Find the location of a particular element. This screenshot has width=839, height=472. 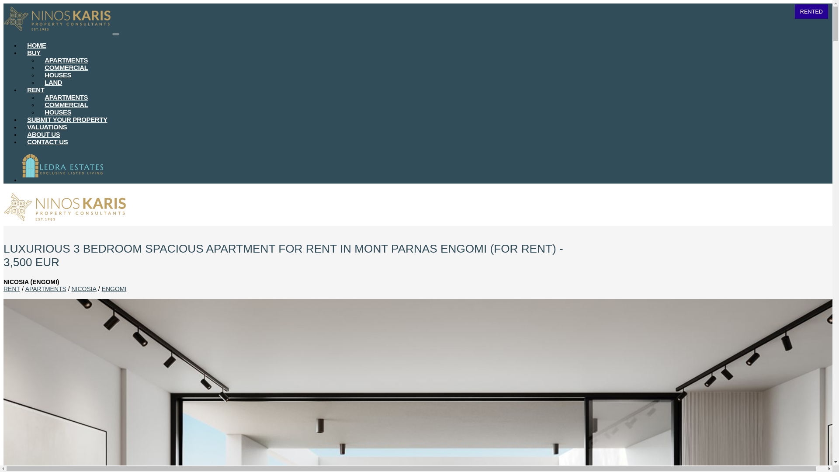

HOUSES is located at coordinates (58, 75).